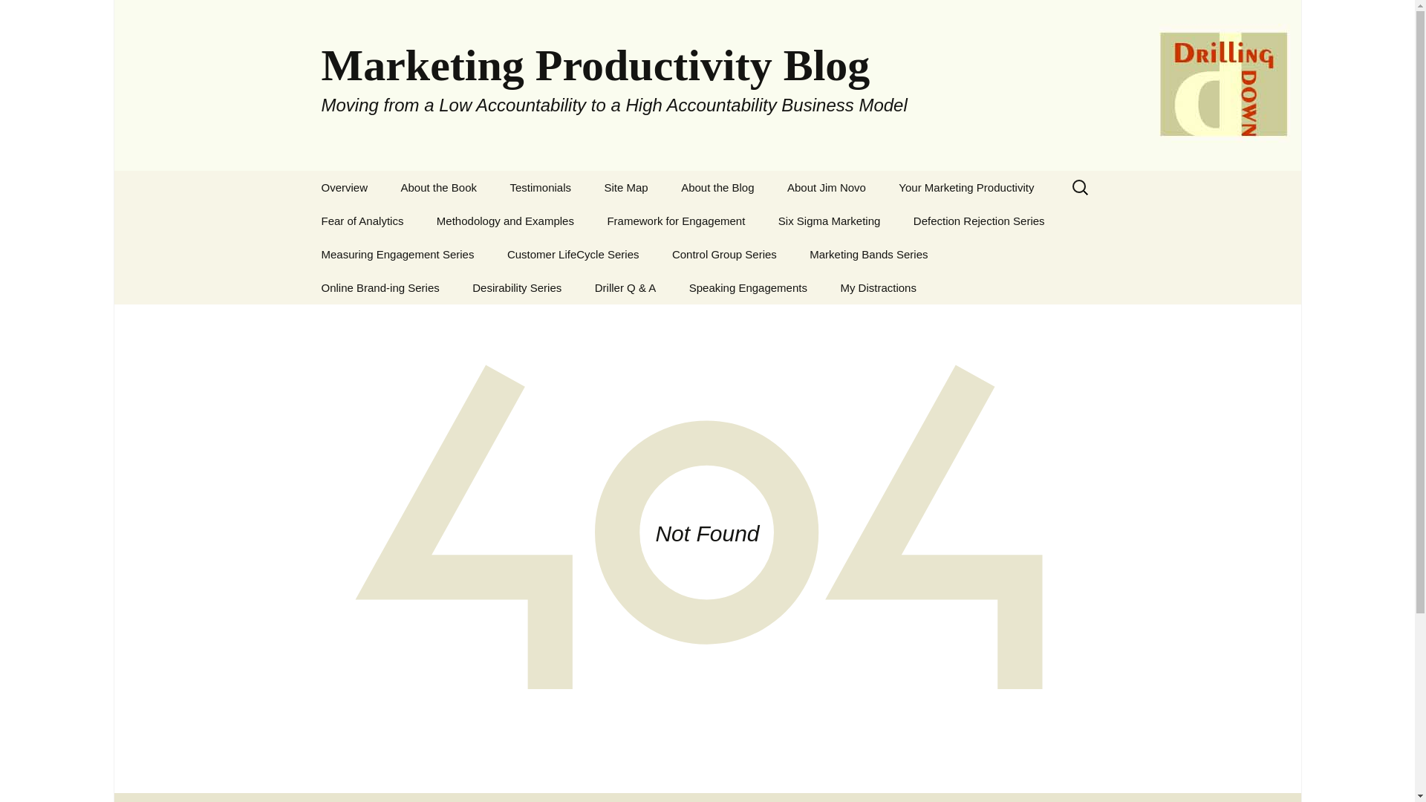 Image resolution: width=1426 pixels, height=802 pixels. Describe the element at coordinates (505, 221) in the screenshot. I see `Methodology and Examples` at that location.